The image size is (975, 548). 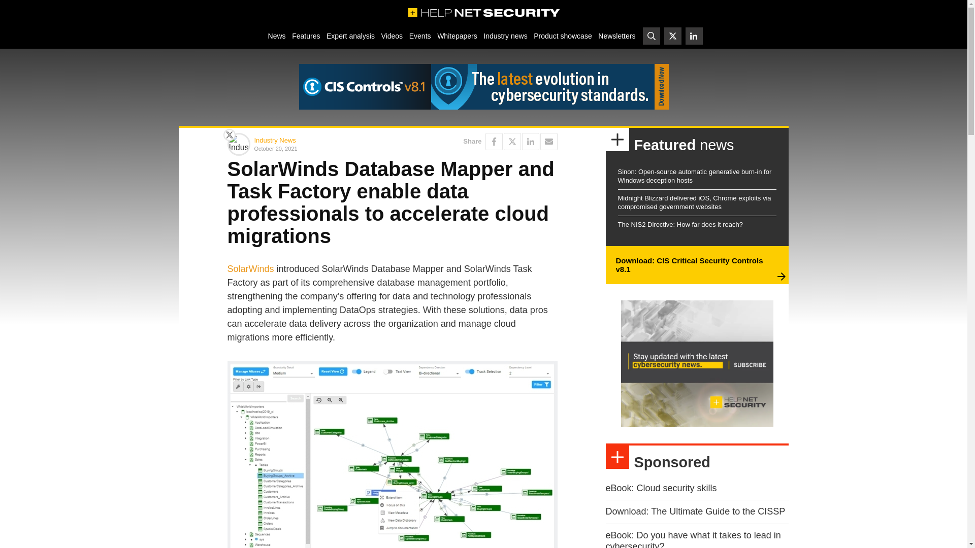 What do you see at coordinates (392, 36) in the screenshot?
I see `Videos` at bounding box center [392, 36].